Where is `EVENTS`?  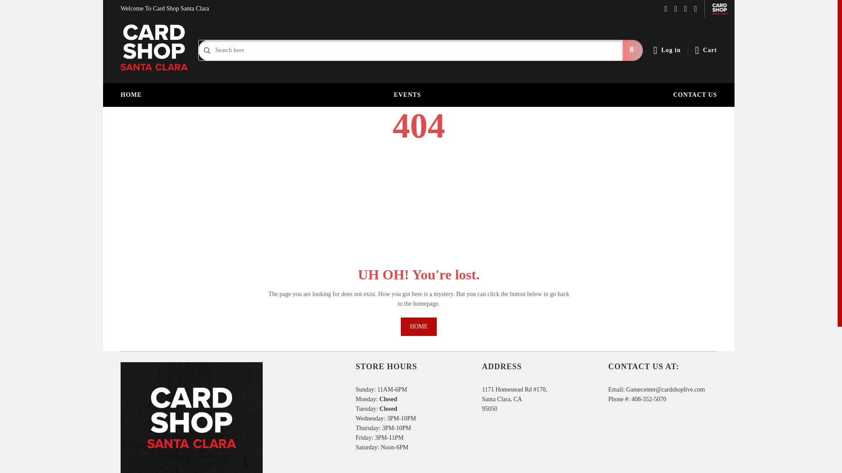 EVENTS is located at coordinates (407, 95).